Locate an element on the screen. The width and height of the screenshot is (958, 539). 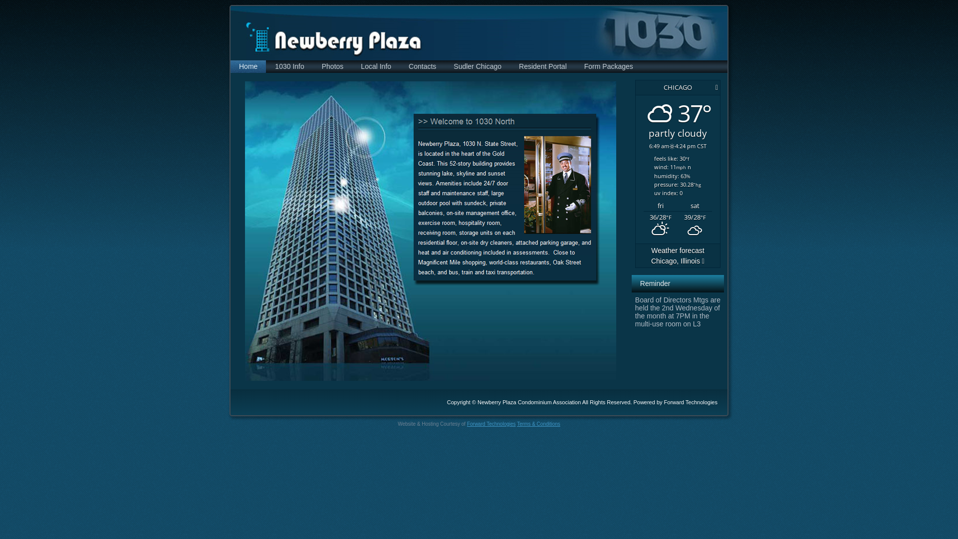
Terms & Conditions is located at coordinates (539, 424).